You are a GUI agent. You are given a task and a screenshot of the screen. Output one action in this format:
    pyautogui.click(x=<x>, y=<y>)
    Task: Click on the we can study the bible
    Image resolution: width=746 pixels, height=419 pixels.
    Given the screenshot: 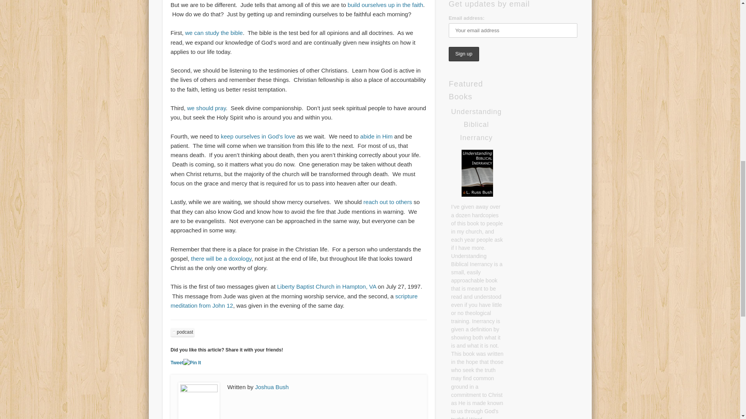 What is the action you would take?
    pyautogui.click(x=214, y=33)
    